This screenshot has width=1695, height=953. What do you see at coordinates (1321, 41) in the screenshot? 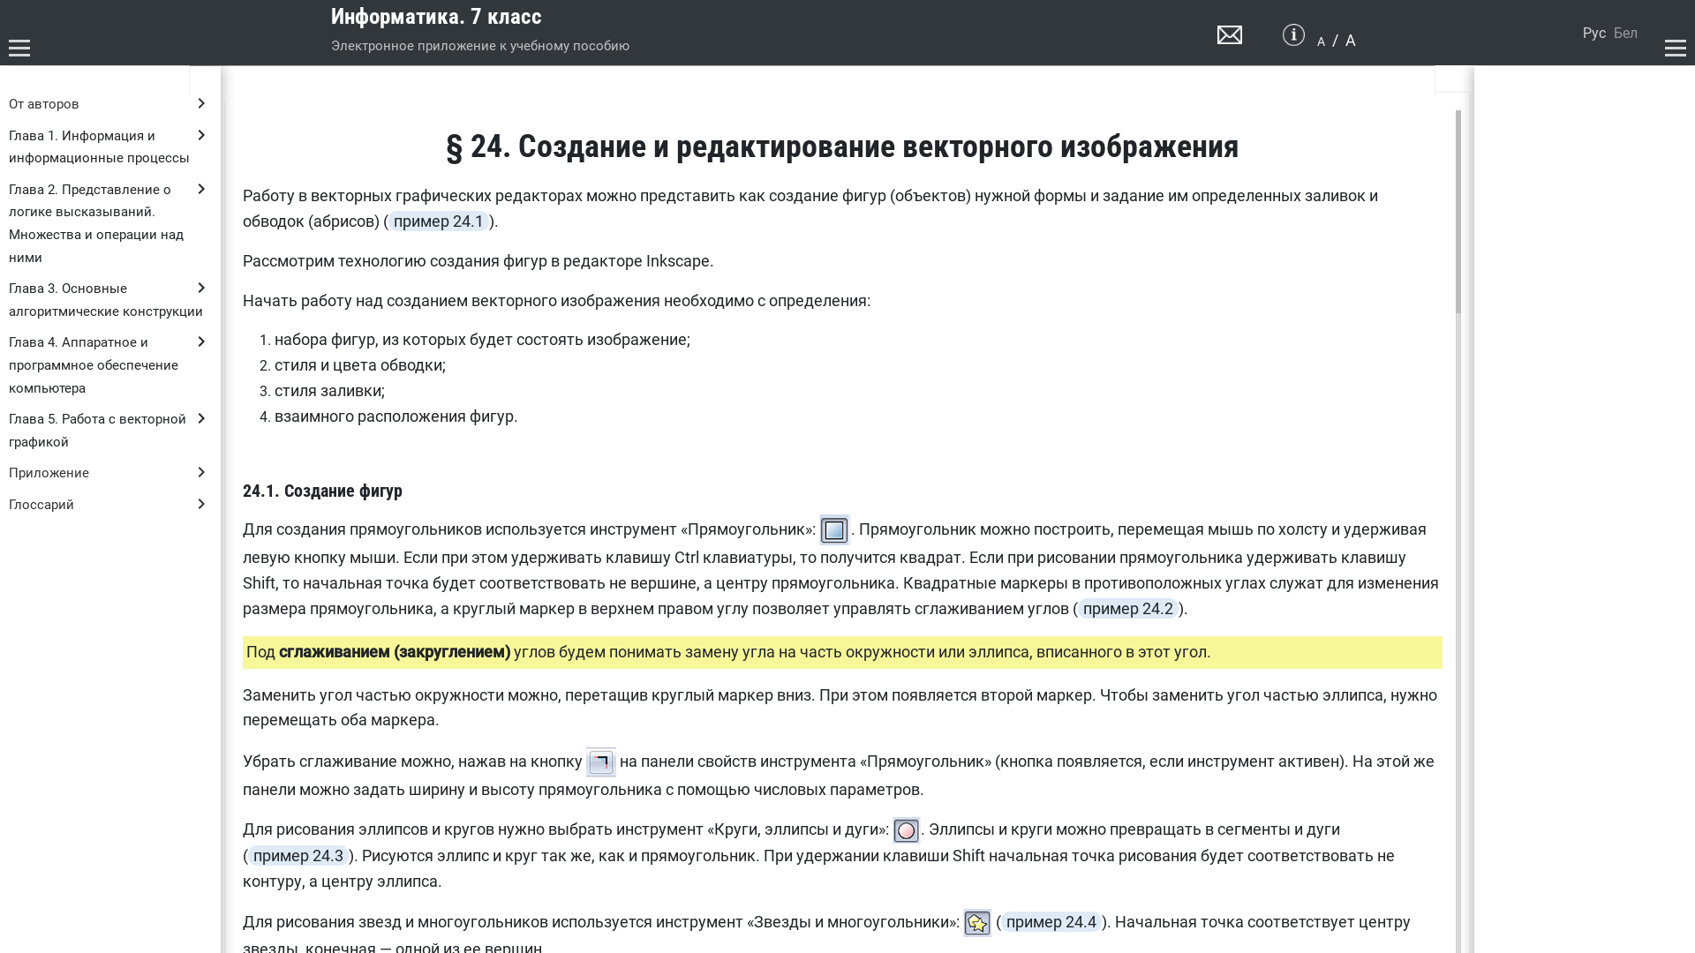
I see `A` at bounding box center [1321, 41].